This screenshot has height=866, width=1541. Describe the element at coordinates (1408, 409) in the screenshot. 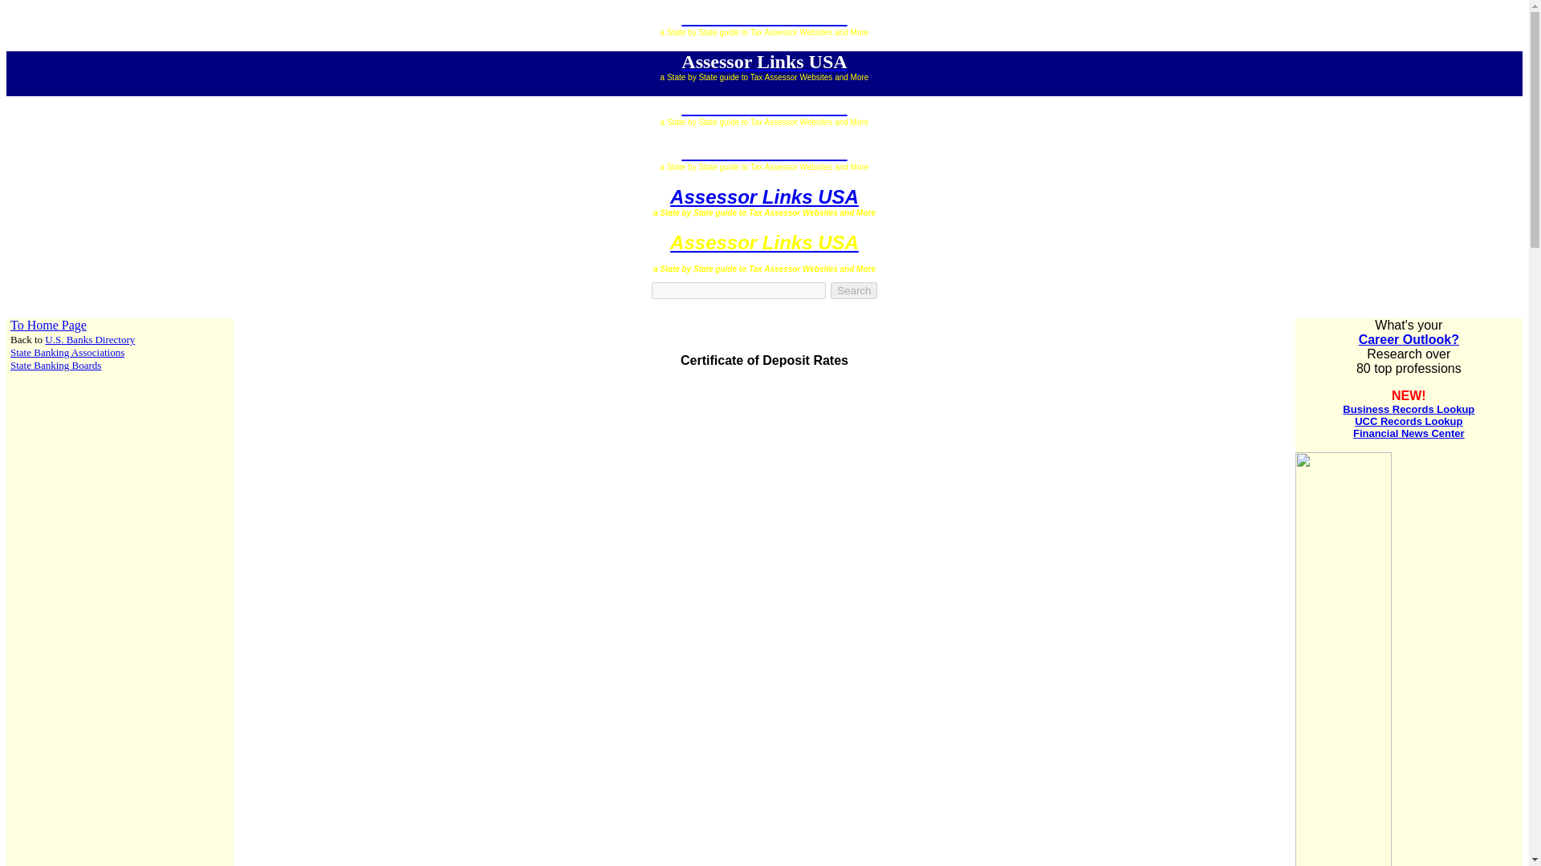

I see `Business Records Lookup` at that location.